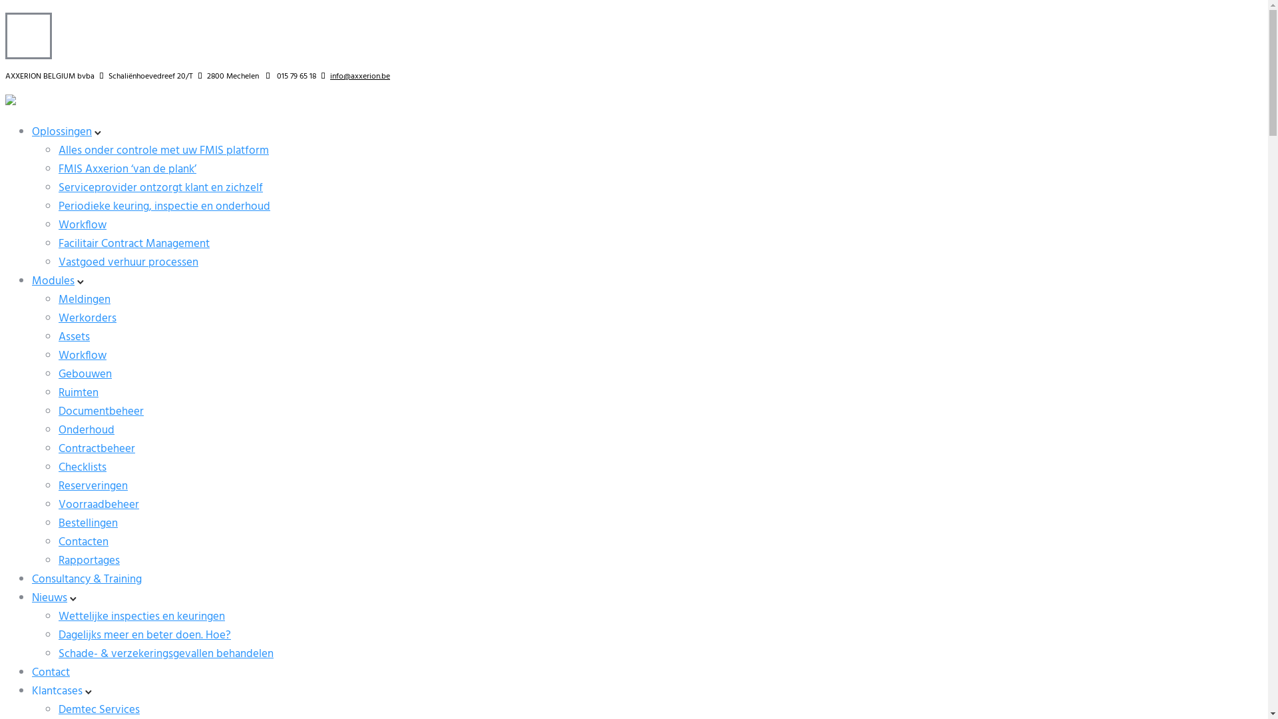  I want to click on Consultancy & Training, so click(87, 579).